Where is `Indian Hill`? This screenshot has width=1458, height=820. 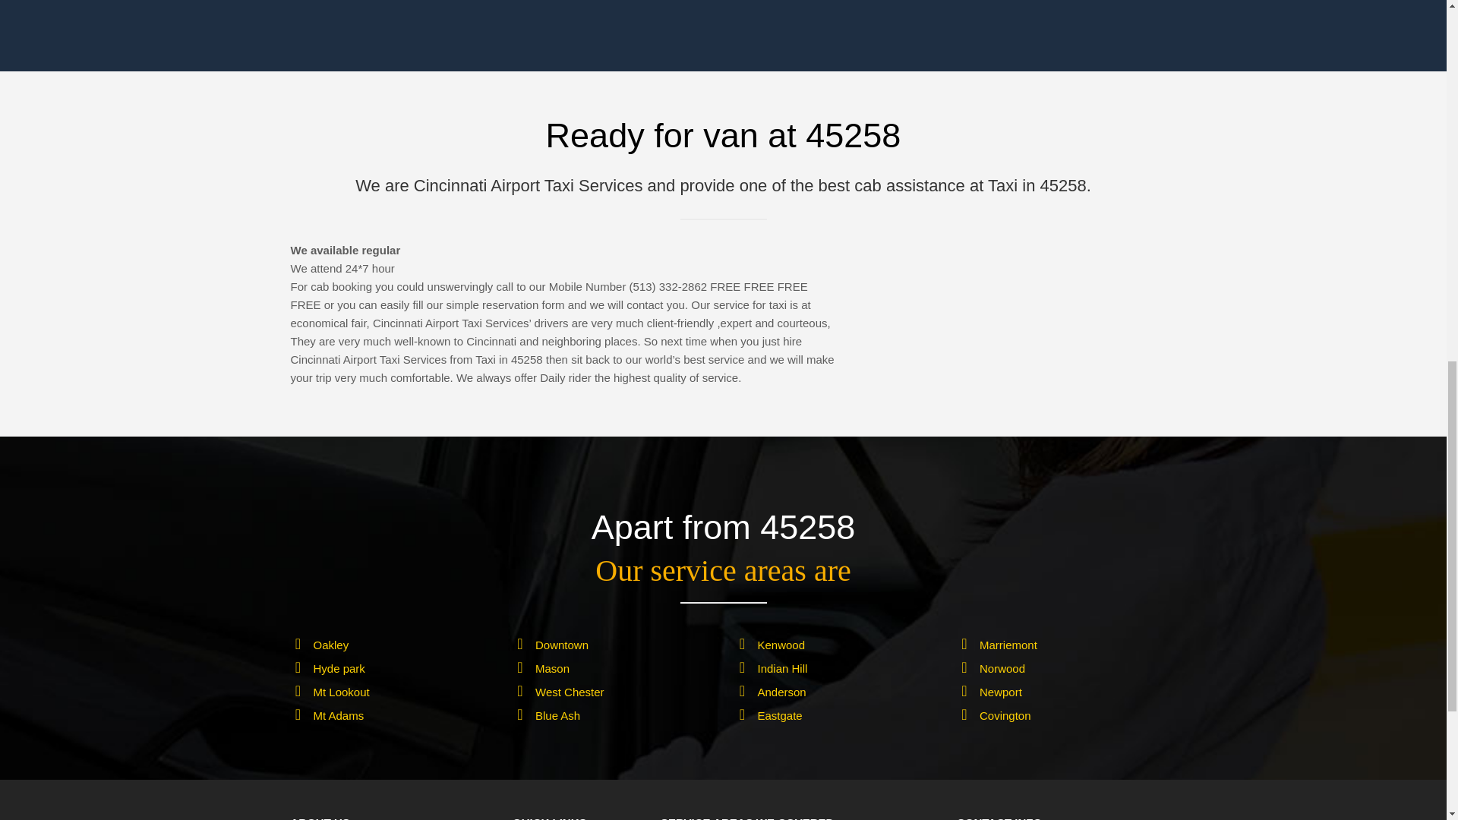 Indian Hill is located at coordinates (782, 668).